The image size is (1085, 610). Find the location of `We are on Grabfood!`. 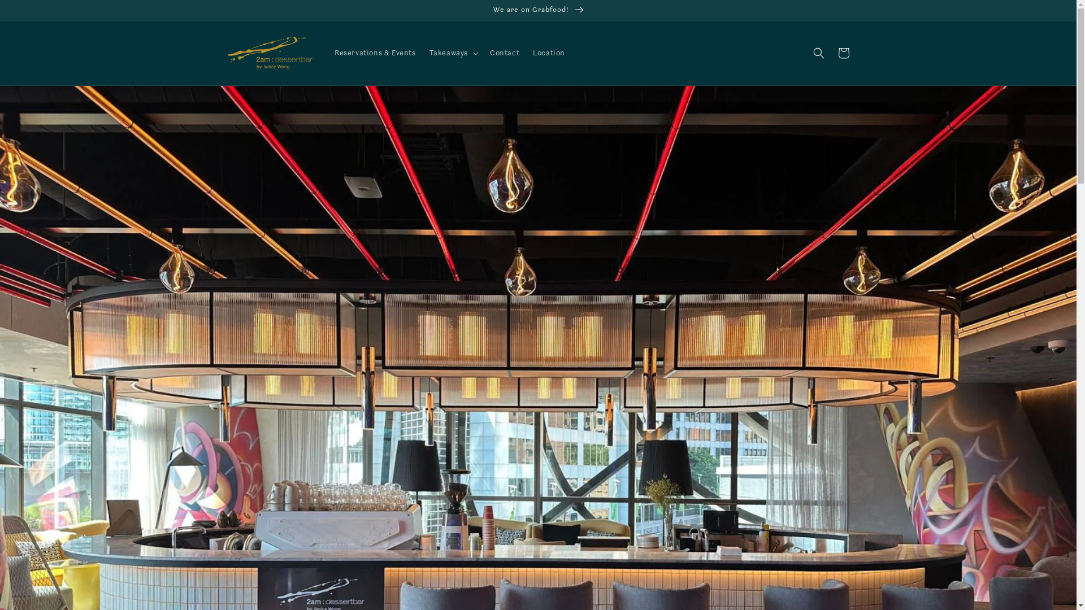

We are on Grabfood! is located at coordinates (538, 10).